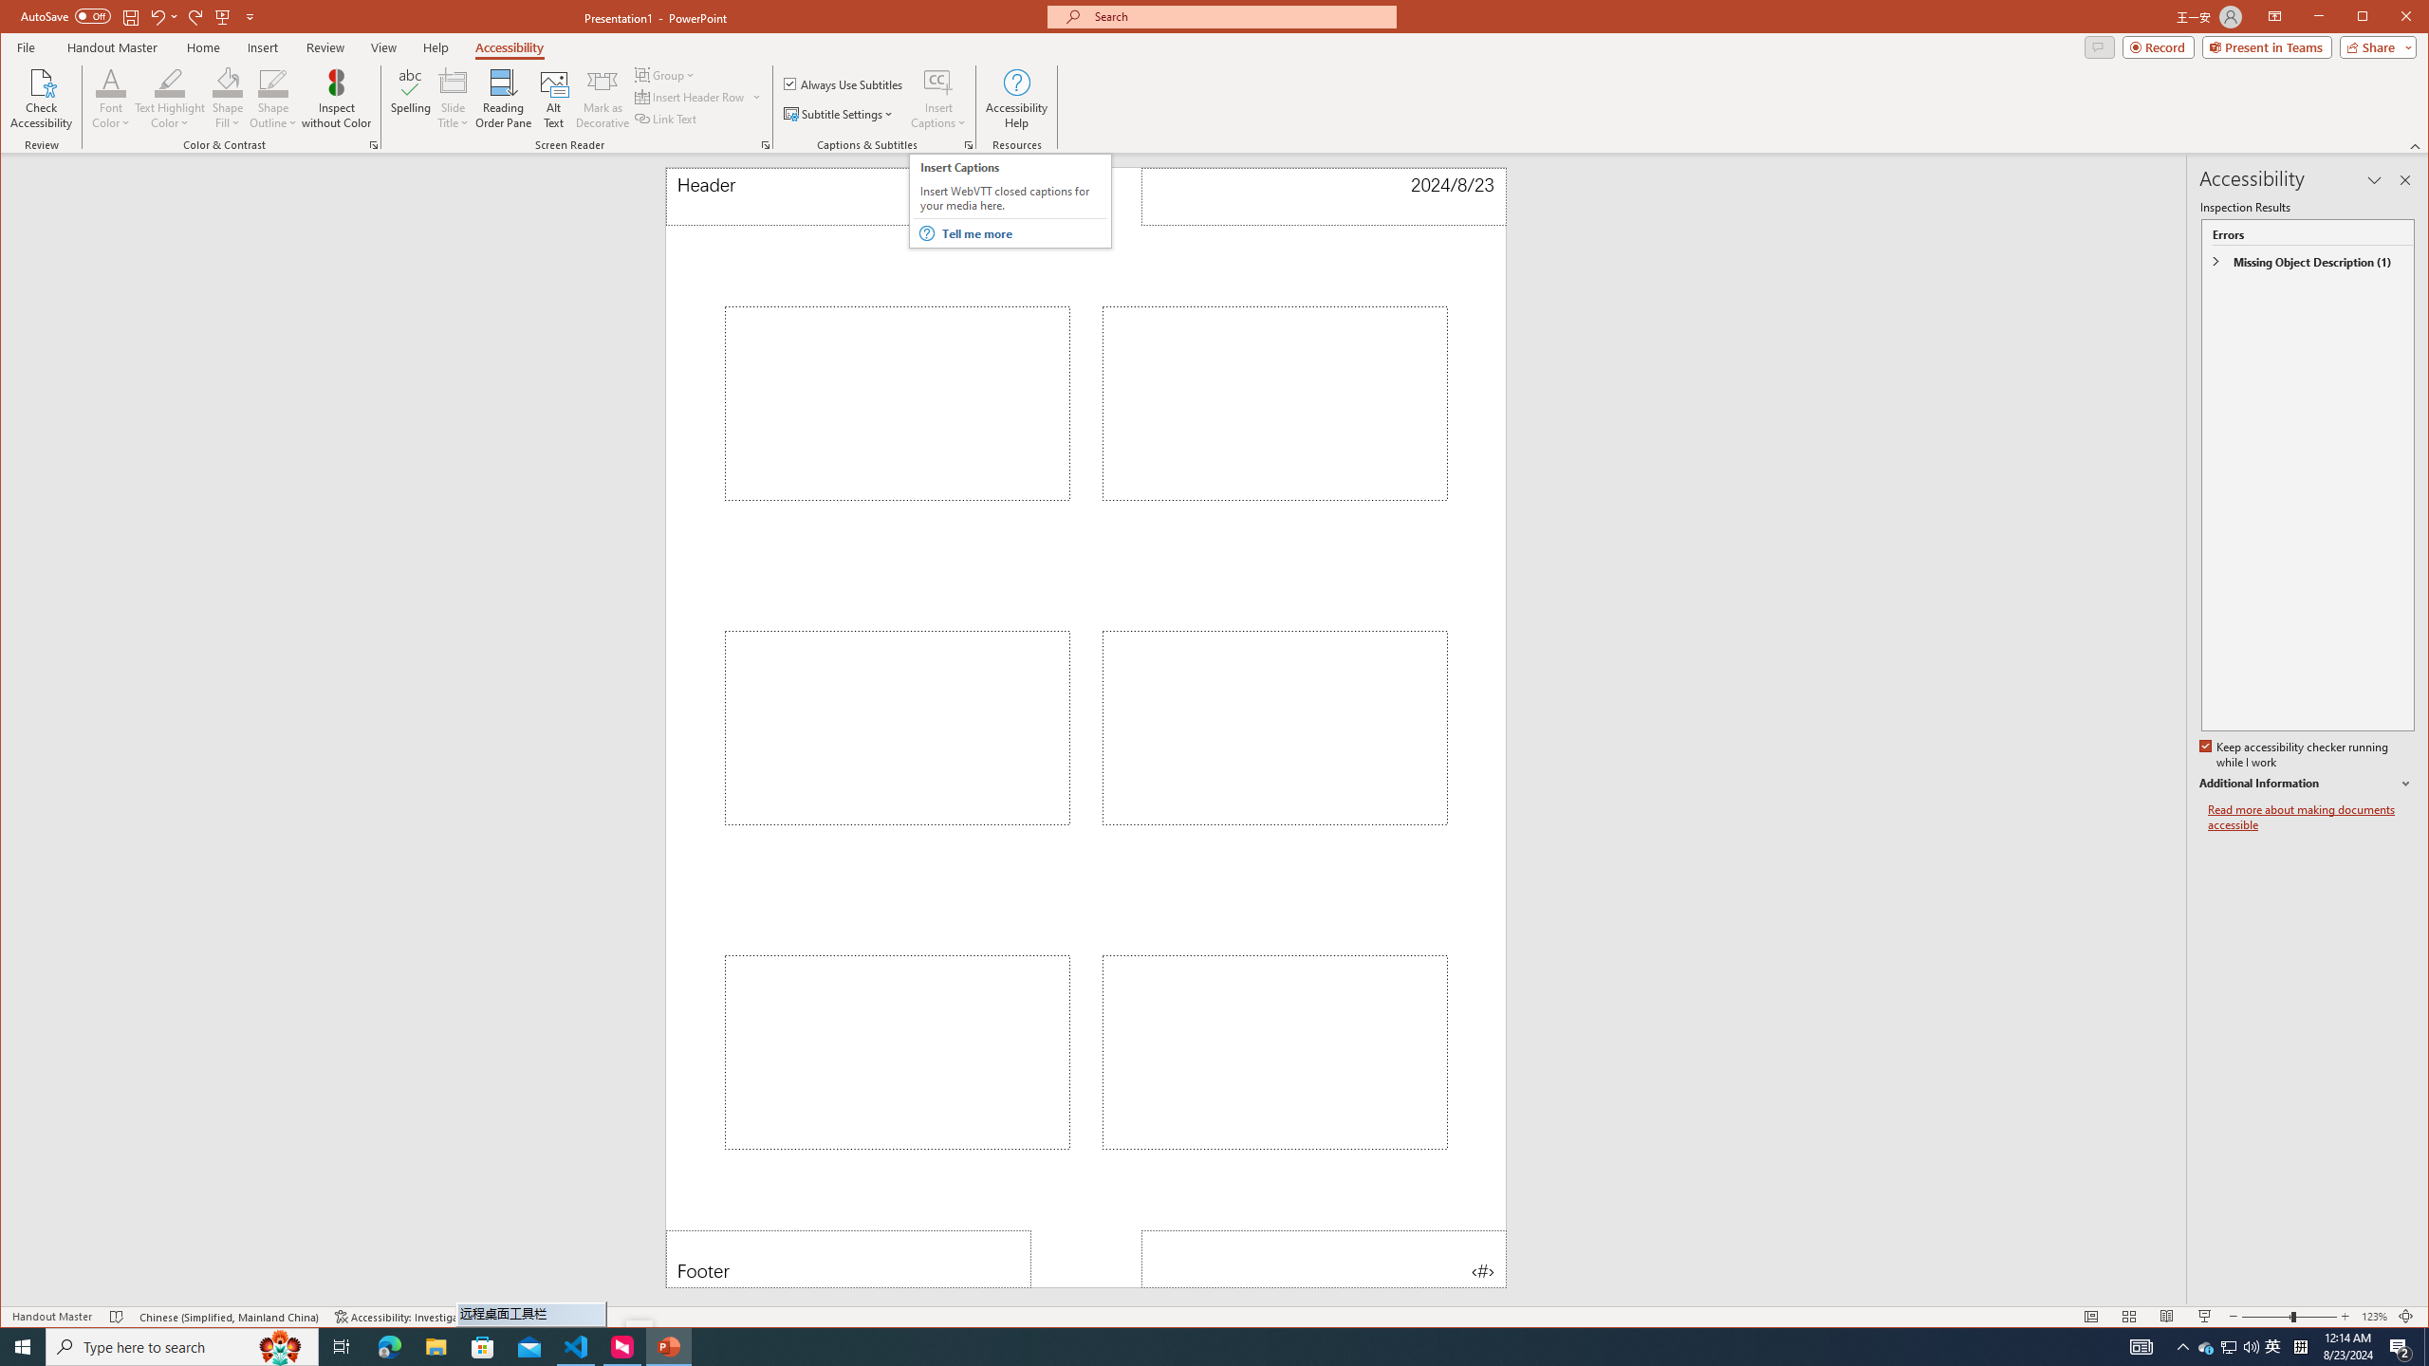 The image size is (2429, 1366). I want to click on Captions & Subtitles, so click(969, 145).